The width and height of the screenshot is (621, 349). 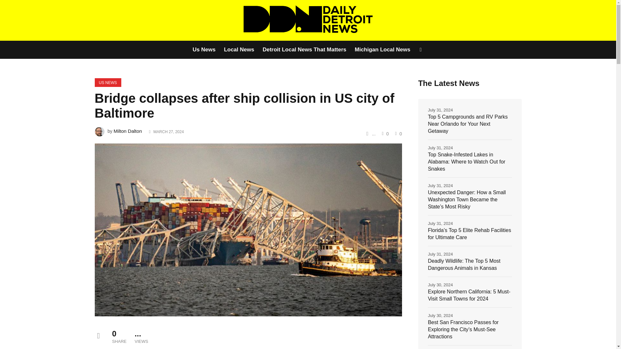 What do you see at coordinates (384, 133) in the screenshot?
I see `0` at bounding box center [384, 133].